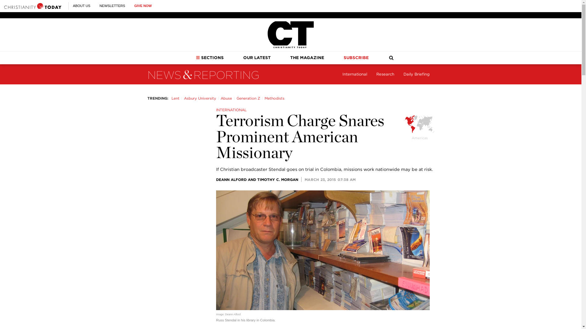  I want to click on ABOUT US, so click(81, 6).